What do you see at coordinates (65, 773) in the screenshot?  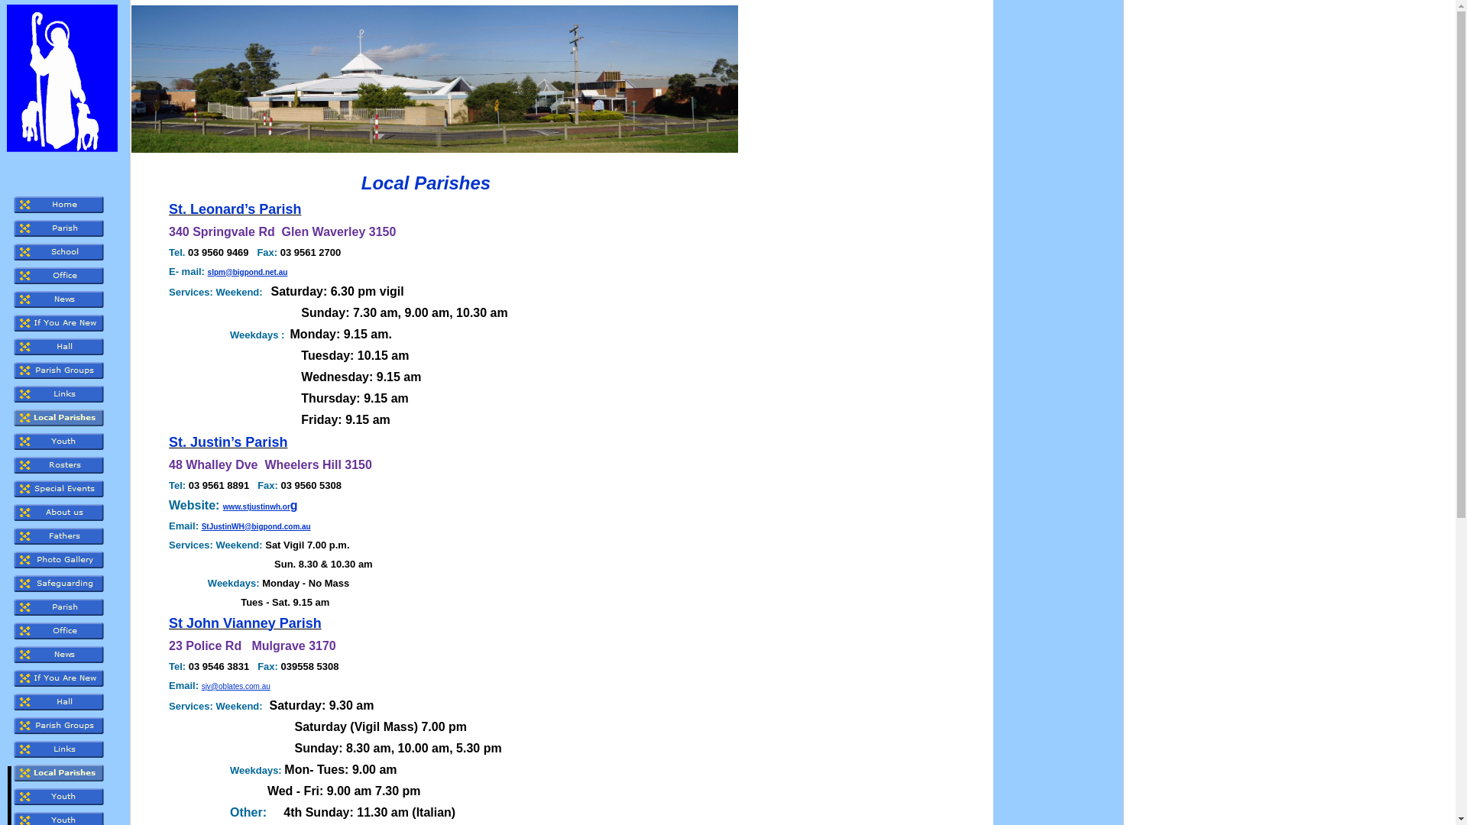 I see `Local Parishes` at bounding box center [65, 773].